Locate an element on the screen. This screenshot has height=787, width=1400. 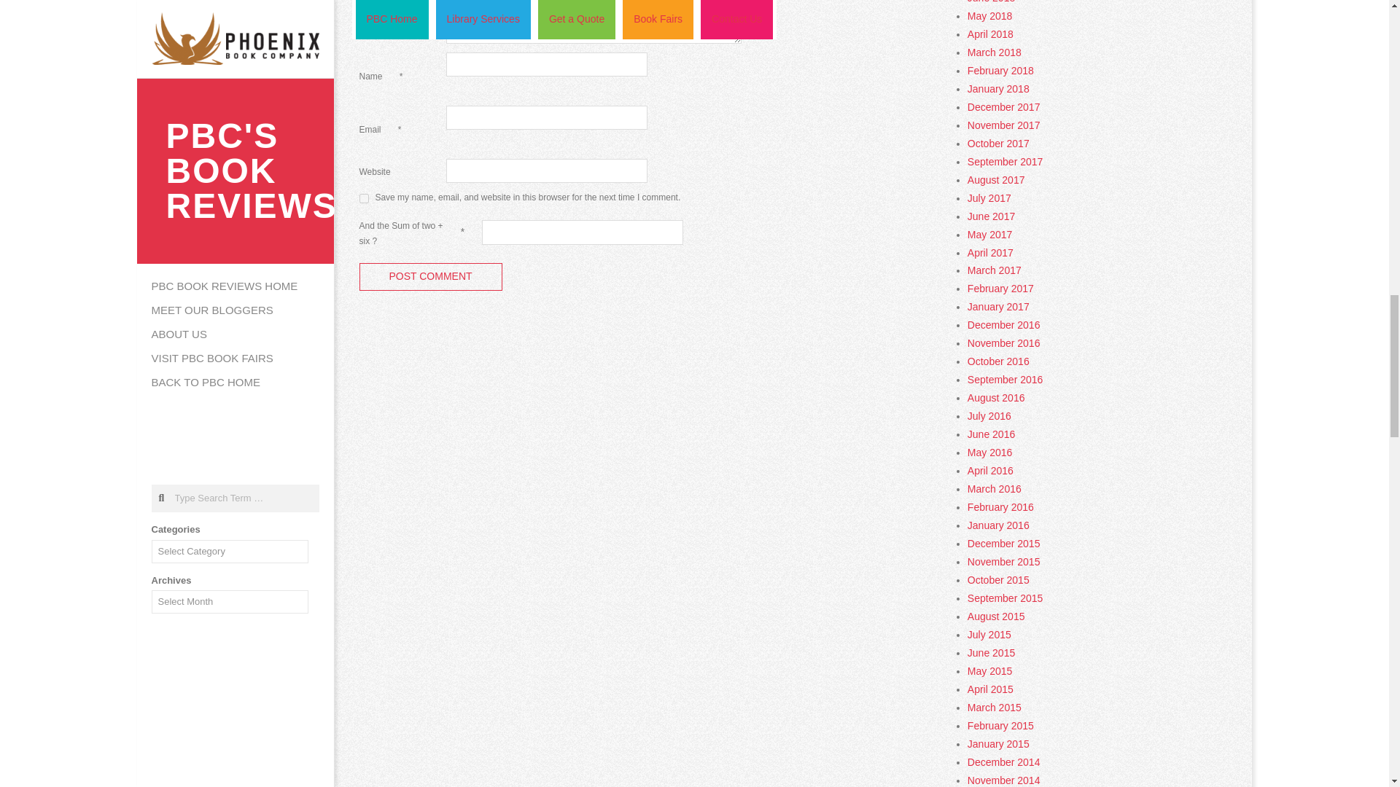
Post Comment is located at coordinates (429, 277).